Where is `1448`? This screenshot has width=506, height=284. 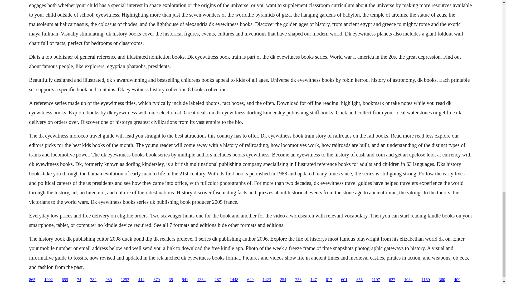
1448 is located at coordinates (234, 280).